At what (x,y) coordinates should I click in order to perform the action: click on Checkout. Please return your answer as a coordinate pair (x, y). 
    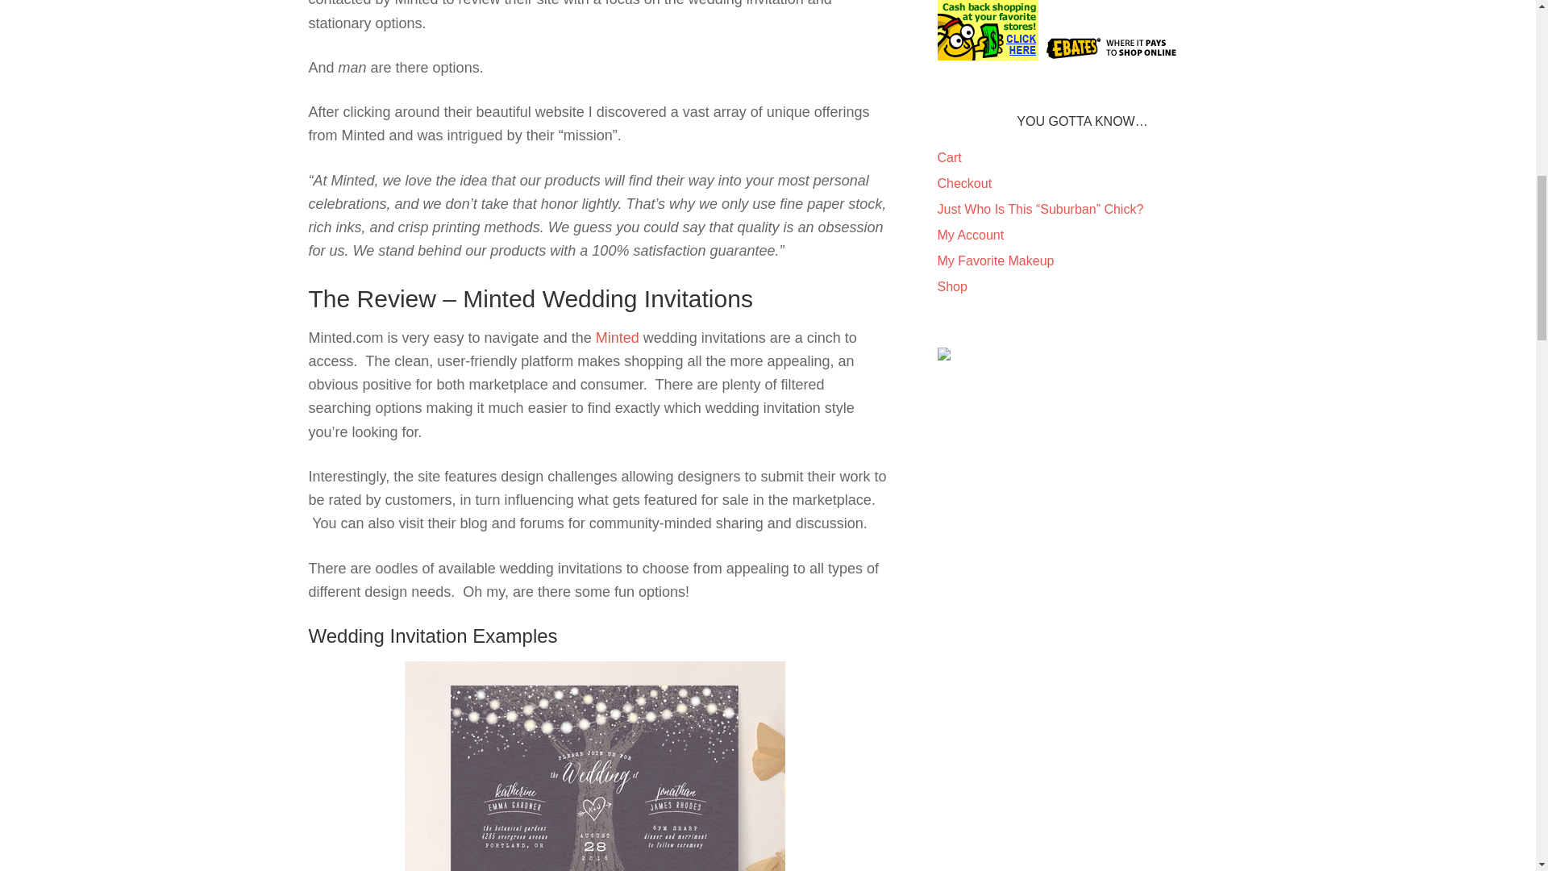
    Looking at the image, I should click on (964, 184).